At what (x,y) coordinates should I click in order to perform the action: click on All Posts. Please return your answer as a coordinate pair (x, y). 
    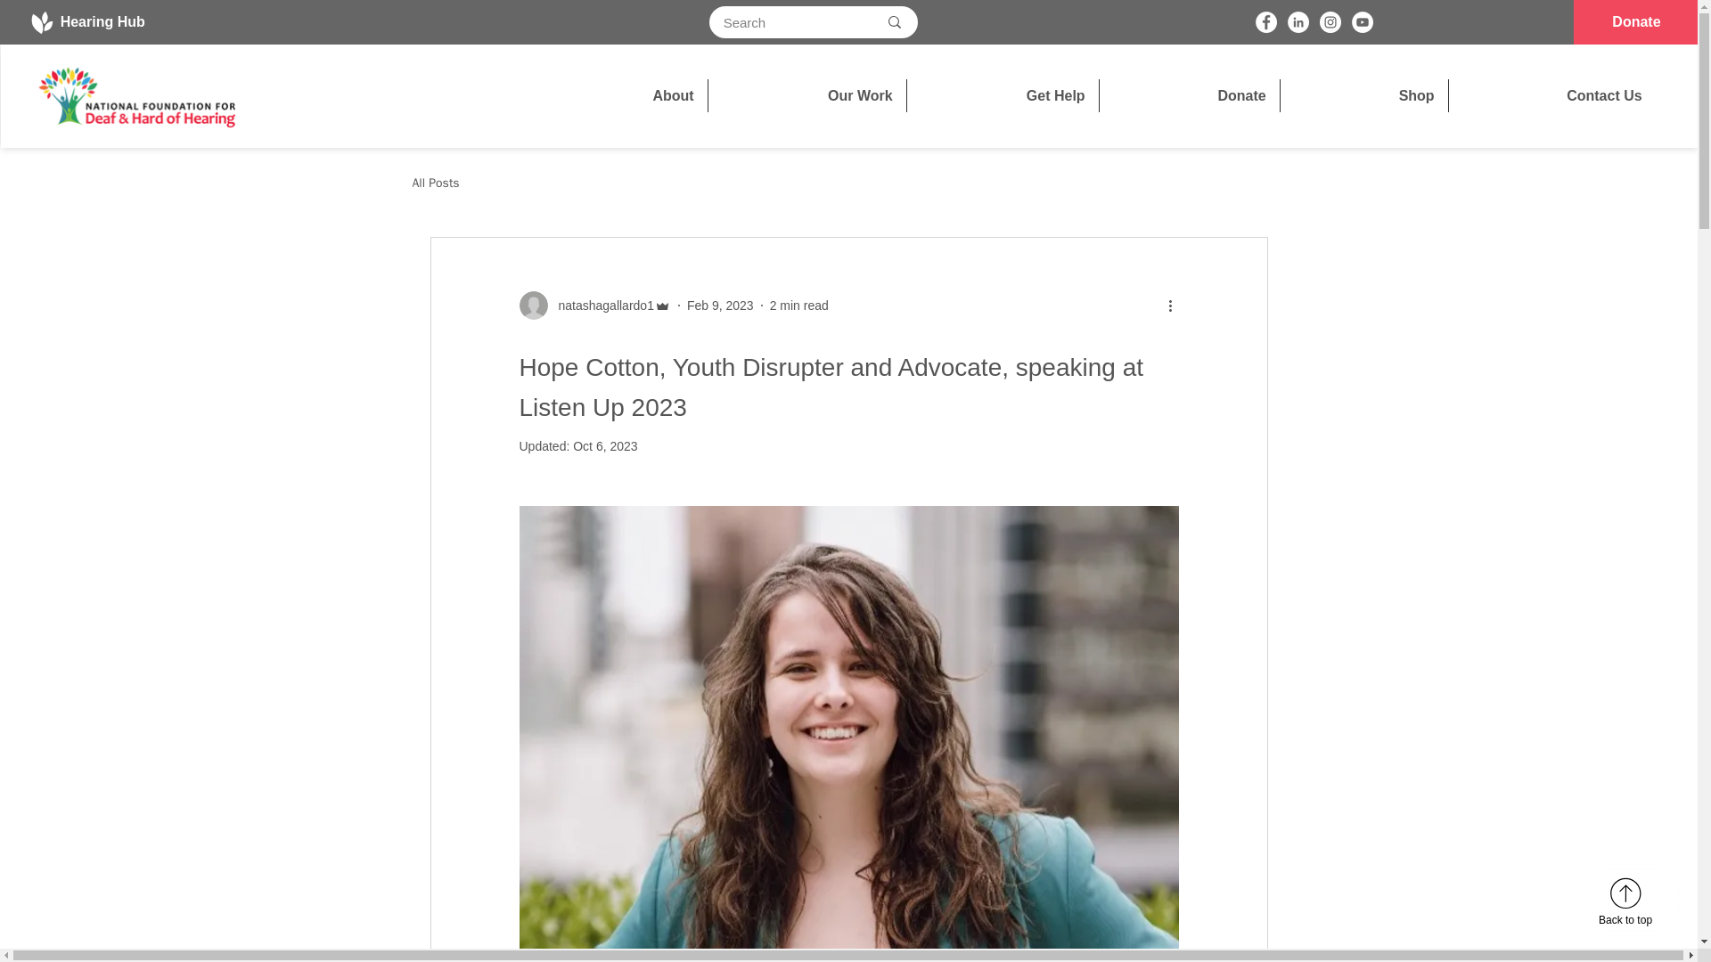
    Looking at the image, I should click on (435, 183).